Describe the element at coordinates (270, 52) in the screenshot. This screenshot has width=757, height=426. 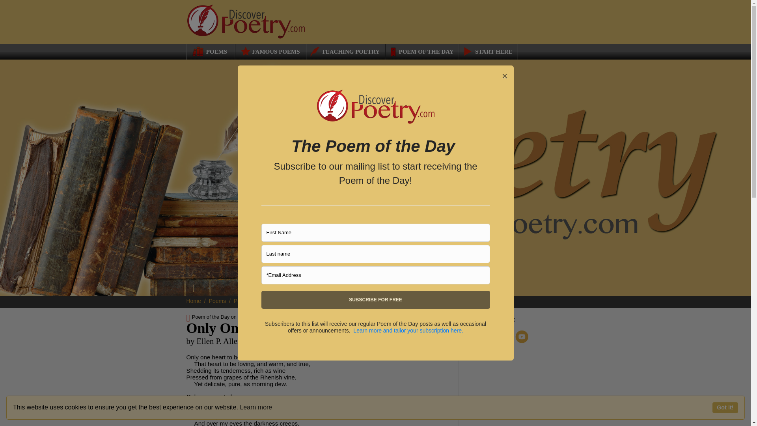
I see `FAMOUS POEMS` at that location.